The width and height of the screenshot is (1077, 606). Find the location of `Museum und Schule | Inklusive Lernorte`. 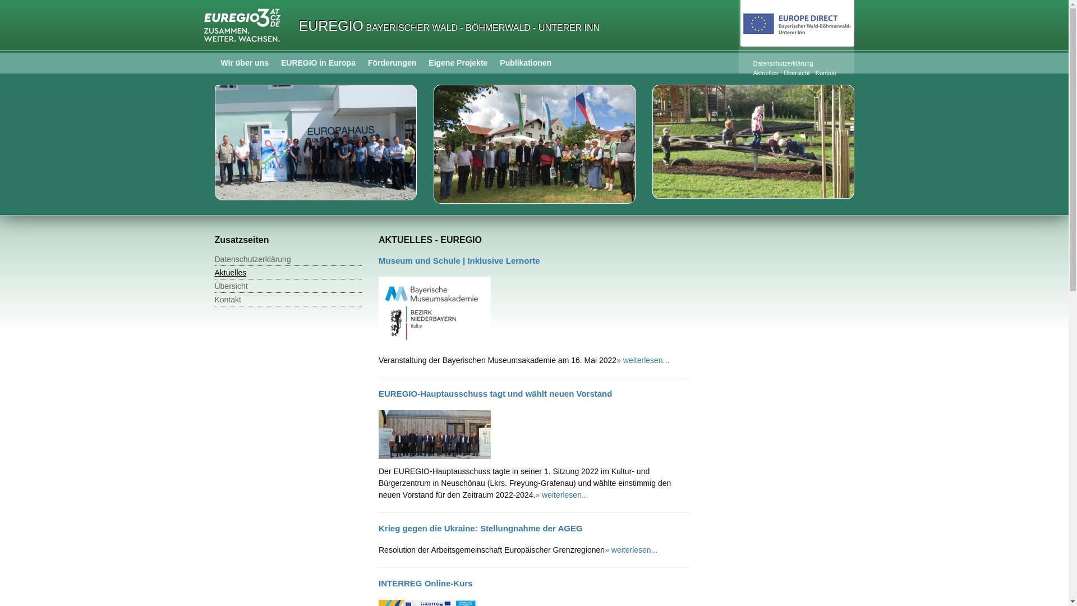

Museum und Schule | Inklusive Lernorte is located at coordinates (459, 260).